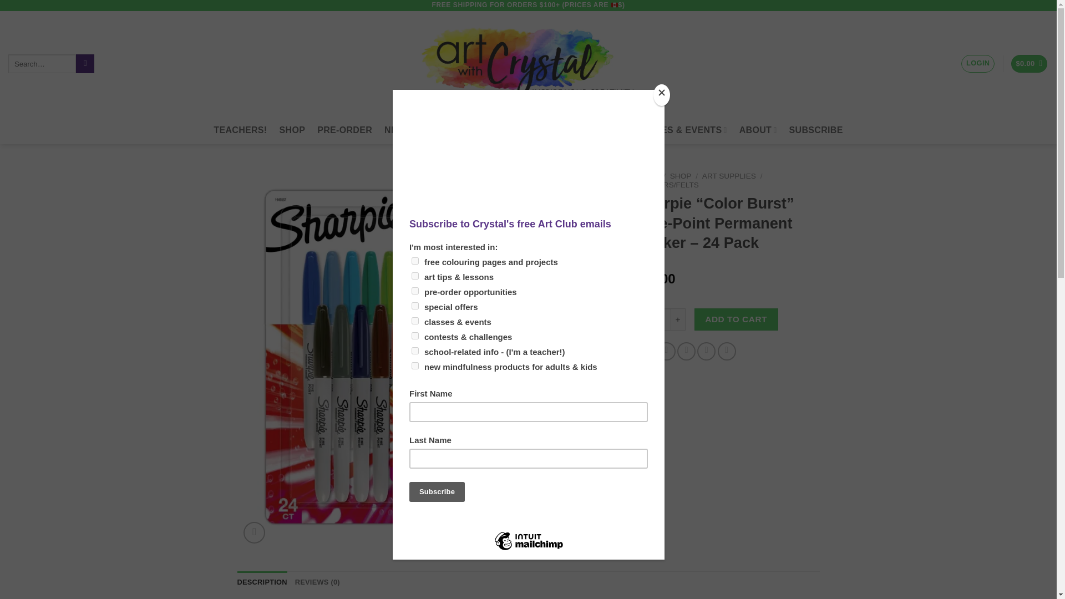 The width and height of the screenshot is (1065, 599). I want to click on ADD TO CART, so click(736, 319).